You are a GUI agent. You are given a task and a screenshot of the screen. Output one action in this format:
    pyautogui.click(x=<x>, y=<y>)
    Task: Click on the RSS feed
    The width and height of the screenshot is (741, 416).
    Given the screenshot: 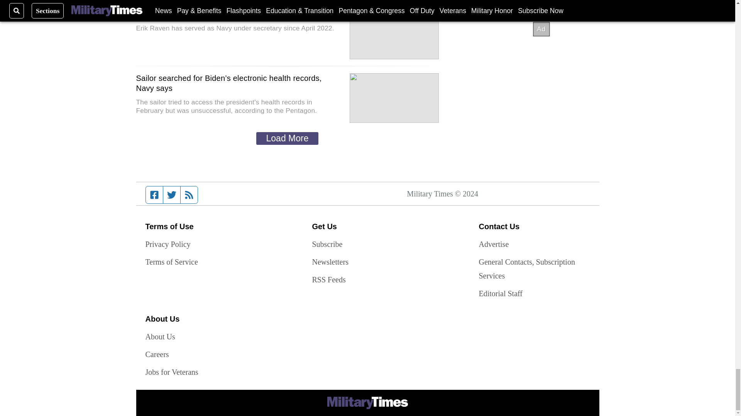 What is the action you would take?
    pyautogui.click(x=189, y=195)
    